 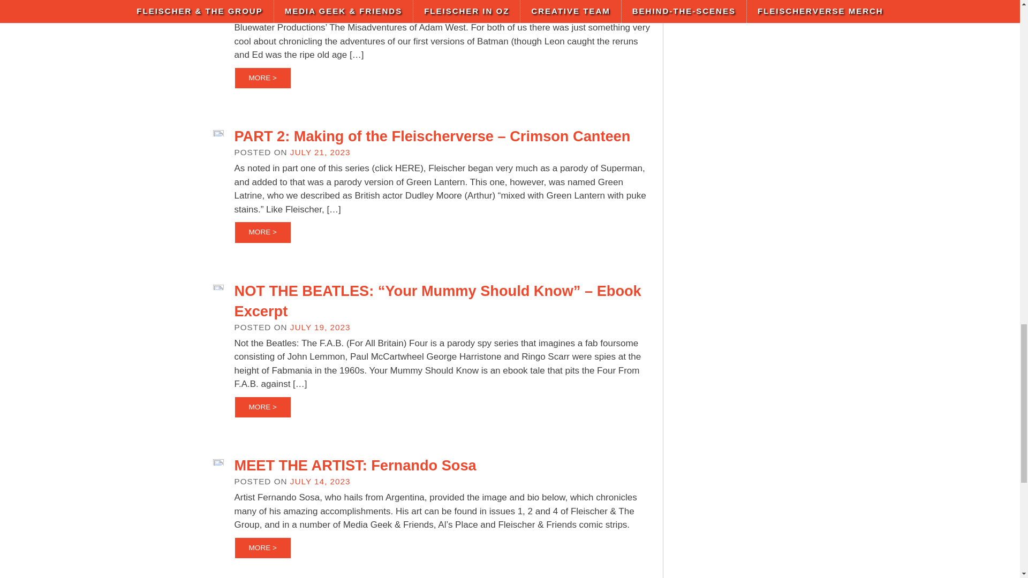 I want to click on JULY 21, 2023, so click(x=320, y=152).